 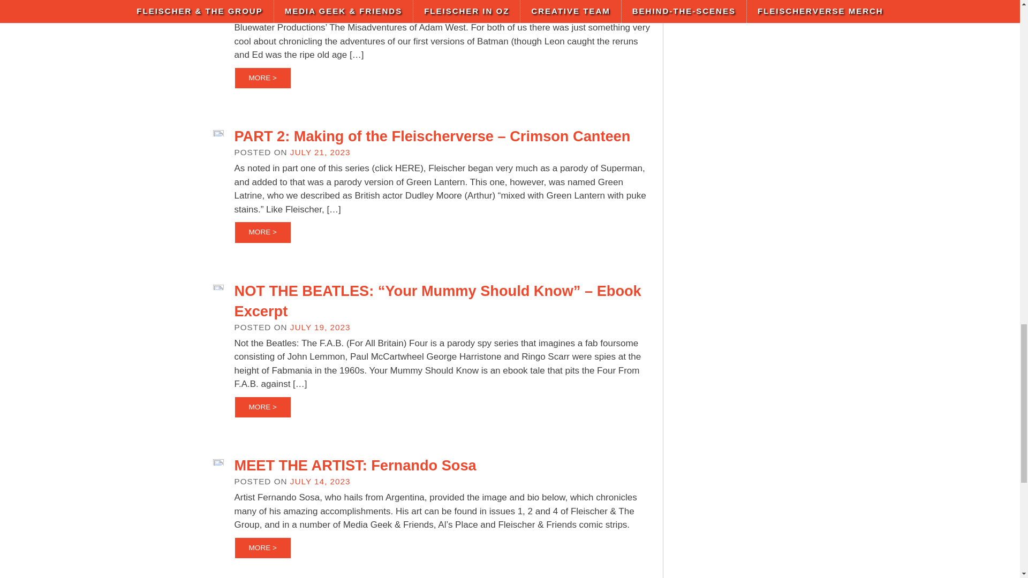 I want to click on JULY 21, 2023, so click(x=320, y=152).